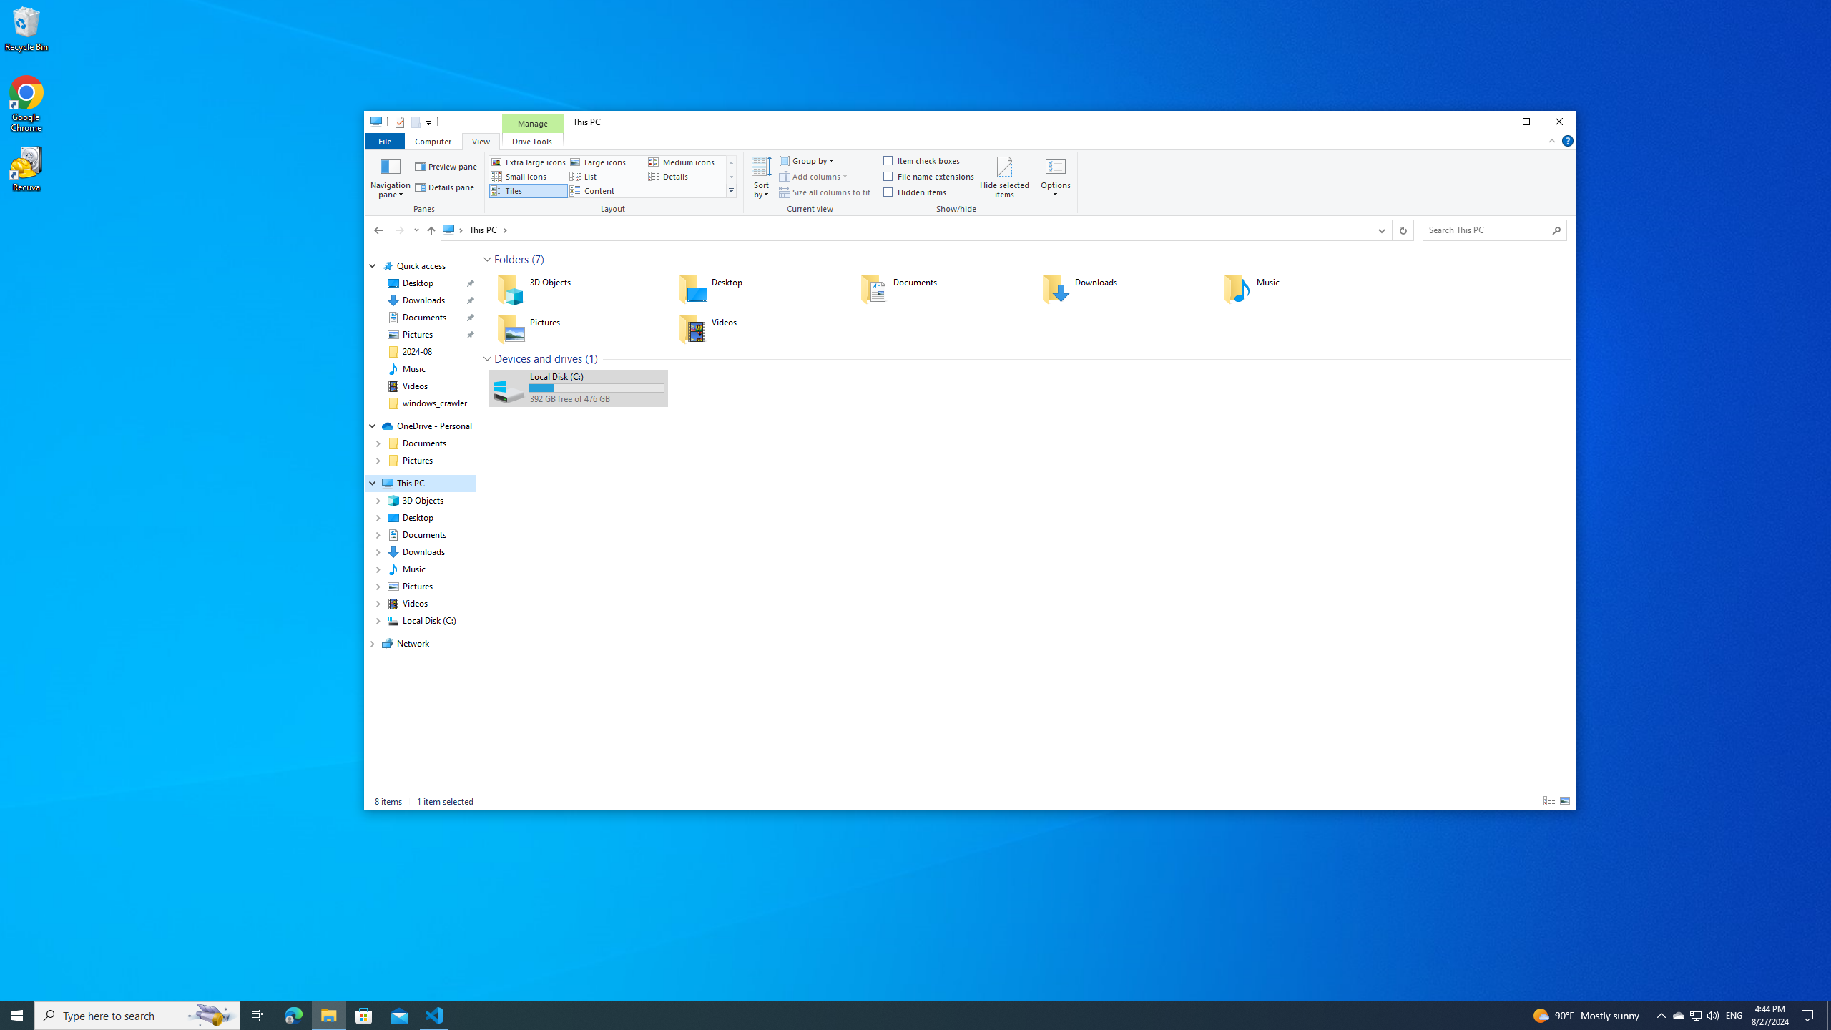  What do you see at coordinates (415, 122) in the screenshot?
I see `New folder` at bounding box center [415, 122].